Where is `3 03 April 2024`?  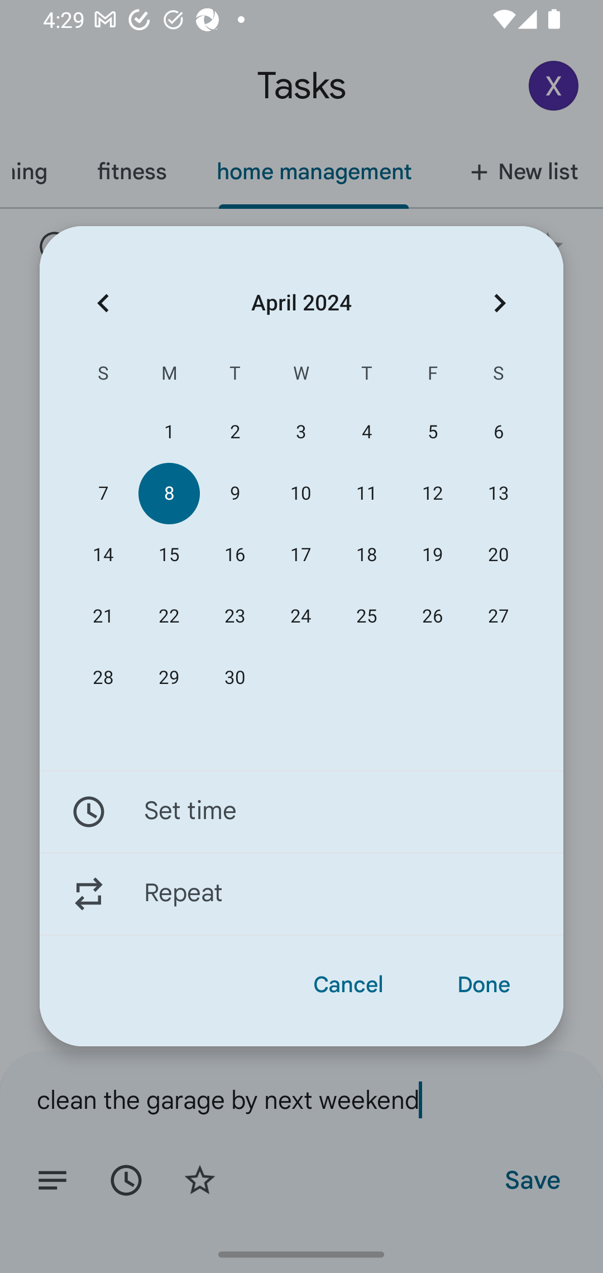
3 03 April 2024 is located at coordinates (300, 432).